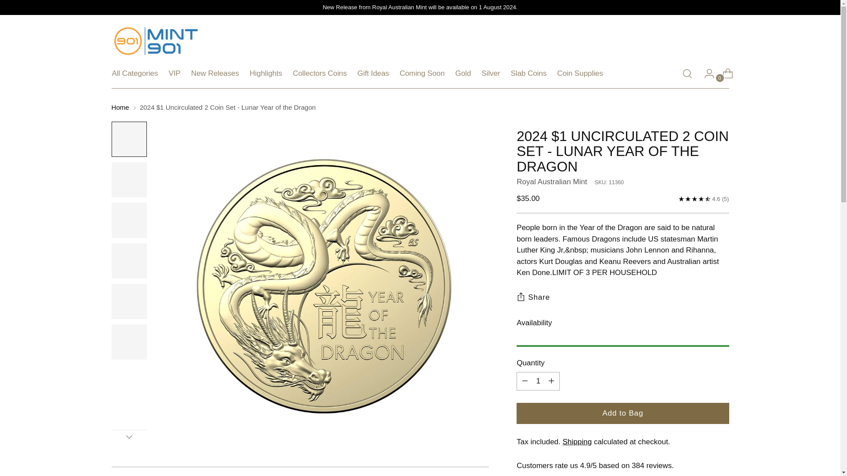  What do you see at coordinates (174, 73) in the screenshot?
I see `VIP` at bounding box center [174, 73].